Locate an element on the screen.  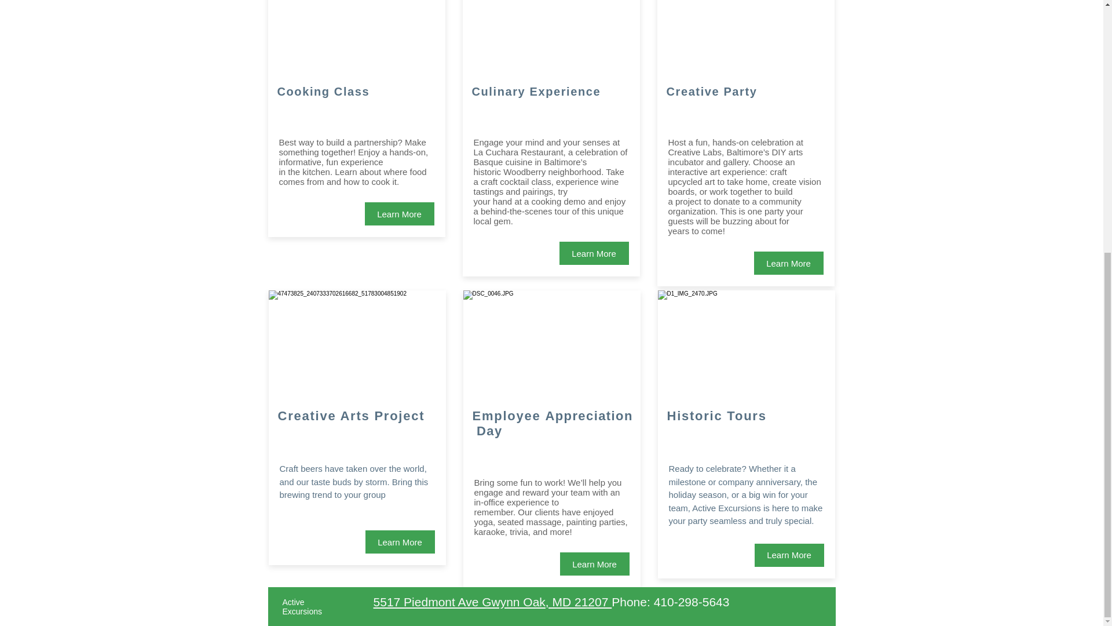
Learn More is located at coordinates (400, 213).